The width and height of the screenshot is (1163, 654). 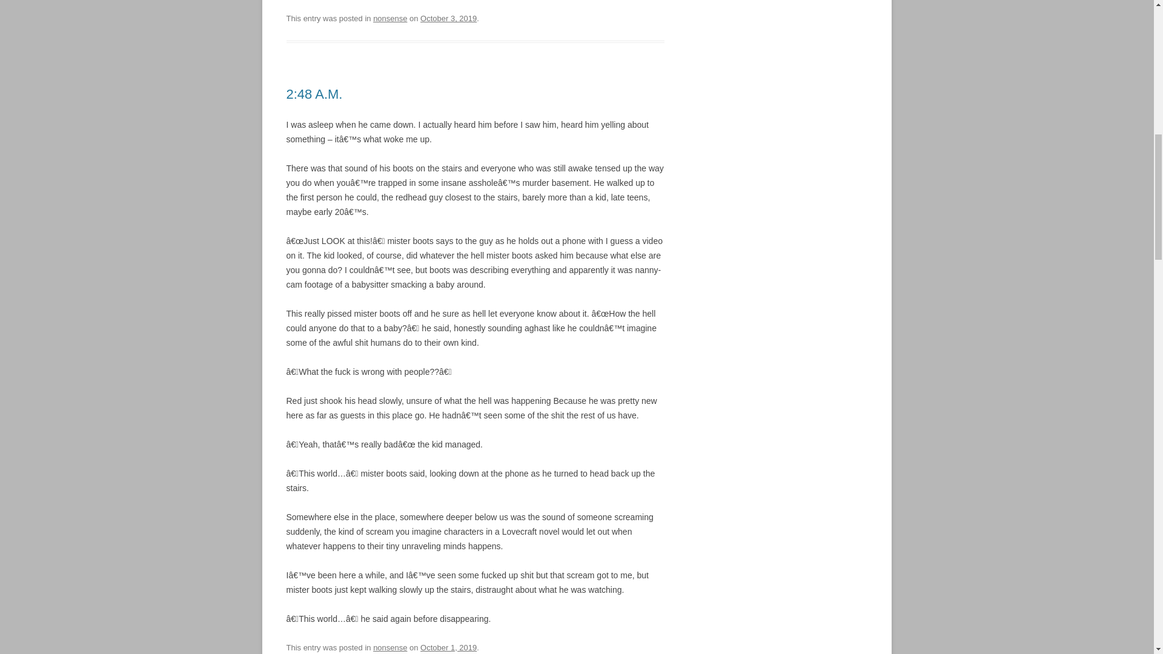 I want to click on 3:16 am, so click(x=448, y=647).